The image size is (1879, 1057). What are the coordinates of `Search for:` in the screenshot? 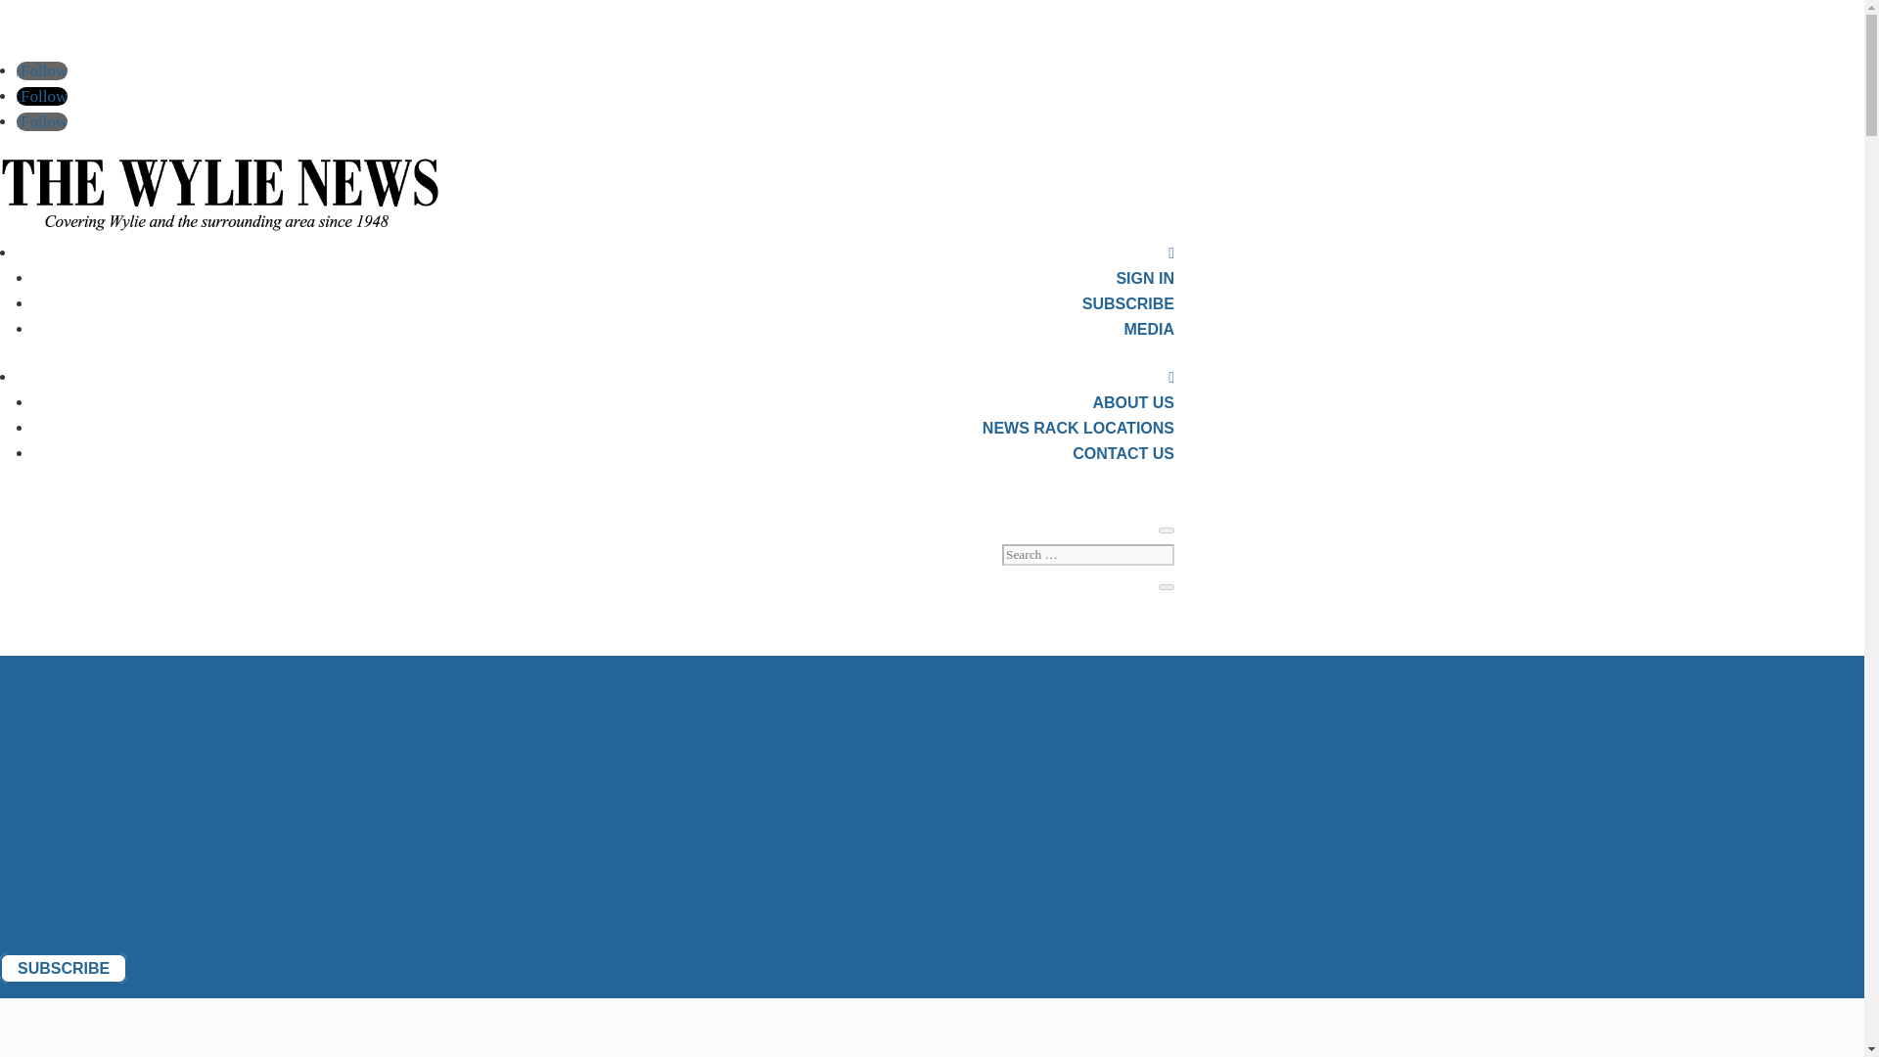 It's located at (1088, 554).